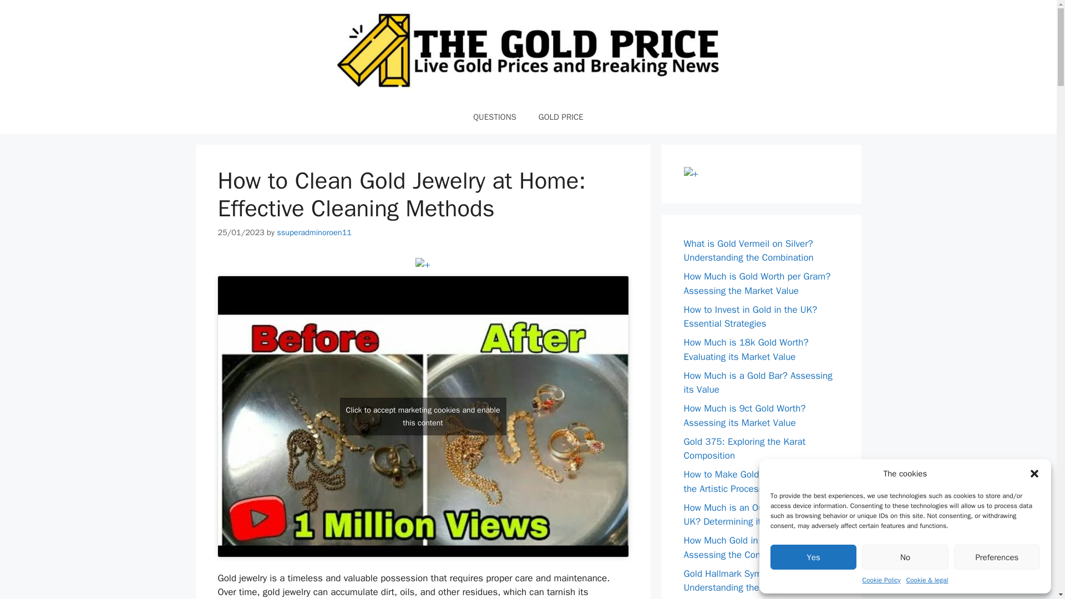 This screenshot has height=599, width=1065. I want to click on Cookie Policy, so click(882, 580).